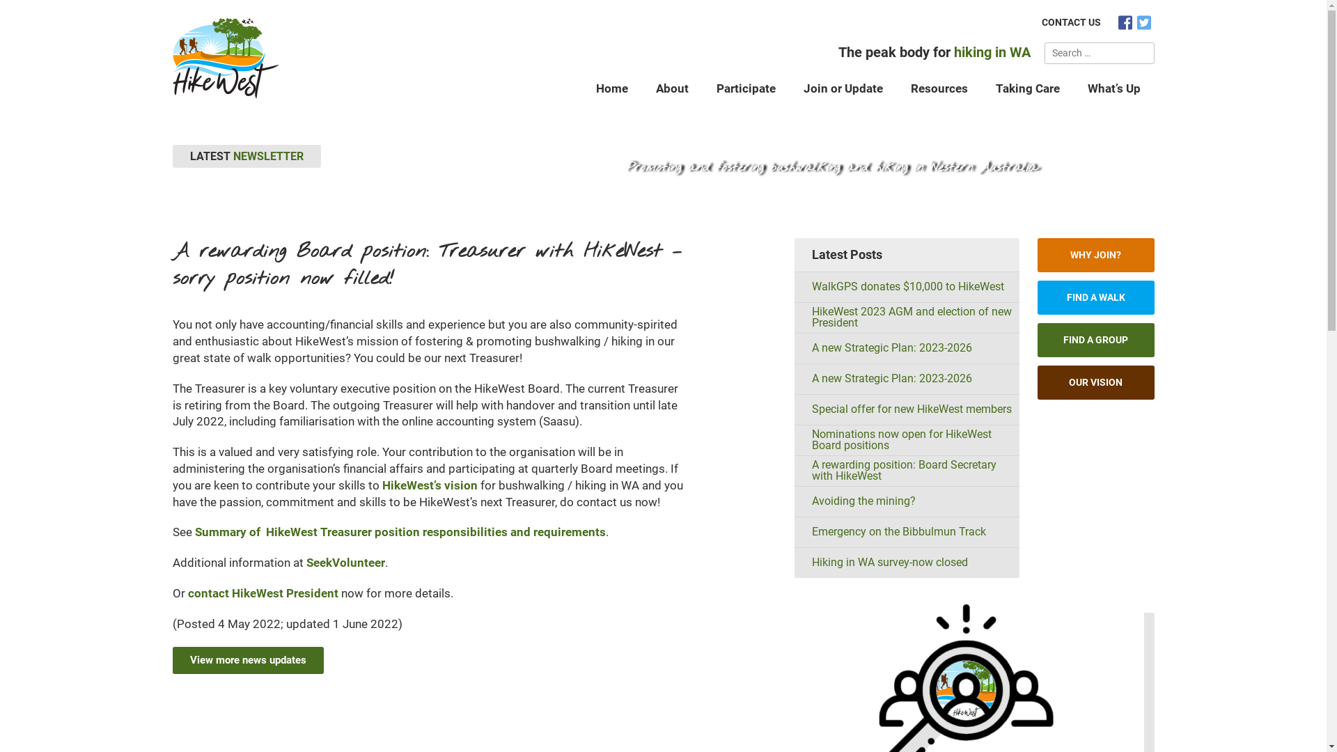 The width and height of the screenshot is (1337, 752). What do you see at coordinates (939, 88) in the screenshot?
I see `Resources` at bounding box center [939, 88].